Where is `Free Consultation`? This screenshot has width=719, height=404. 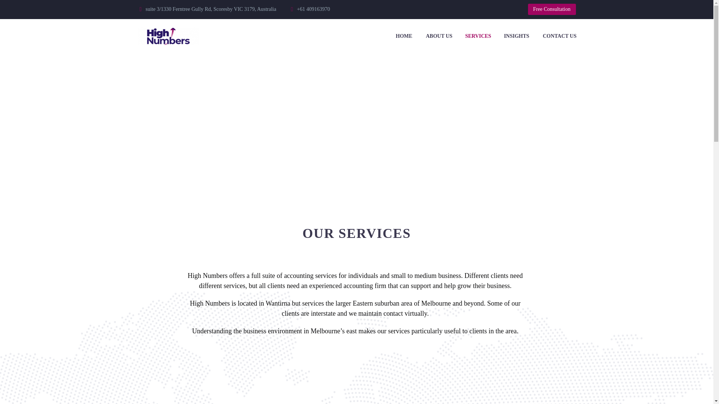 Free Consultation is located at coordinates (552, 9).